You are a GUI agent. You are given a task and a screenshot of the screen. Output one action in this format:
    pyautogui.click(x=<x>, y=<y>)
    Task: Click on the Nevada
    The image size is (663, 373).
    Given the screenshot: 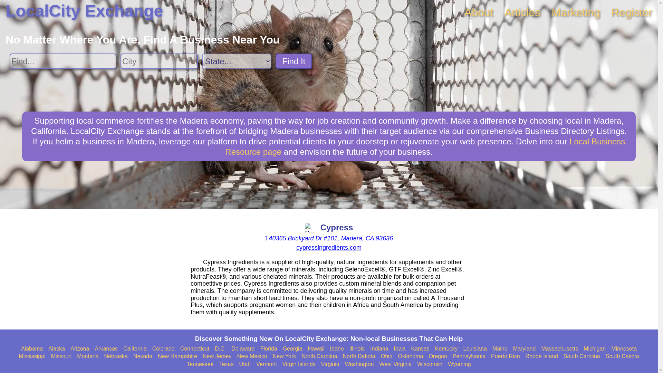 What is the action you would take?
    pyautogui.click(x=143, y=356)
    